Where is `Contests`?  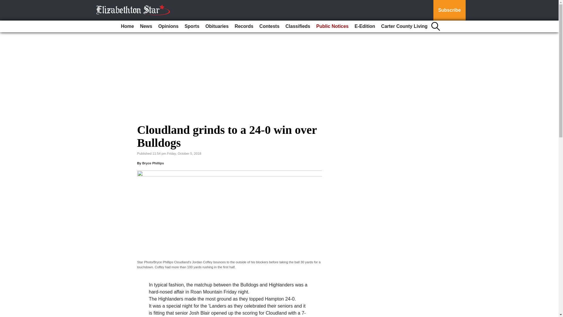
Contests is located at coordinates (269, 26).